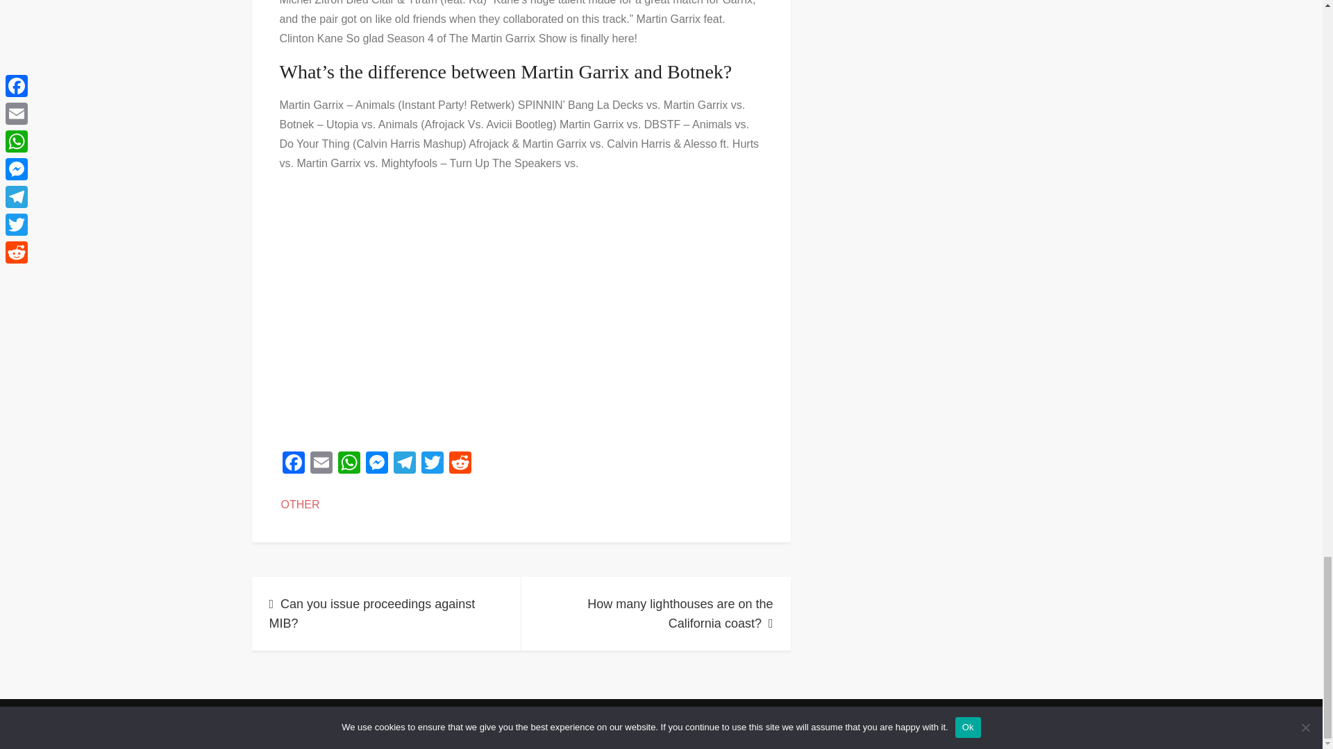  I want to click on Facebook, so click(292, 464).